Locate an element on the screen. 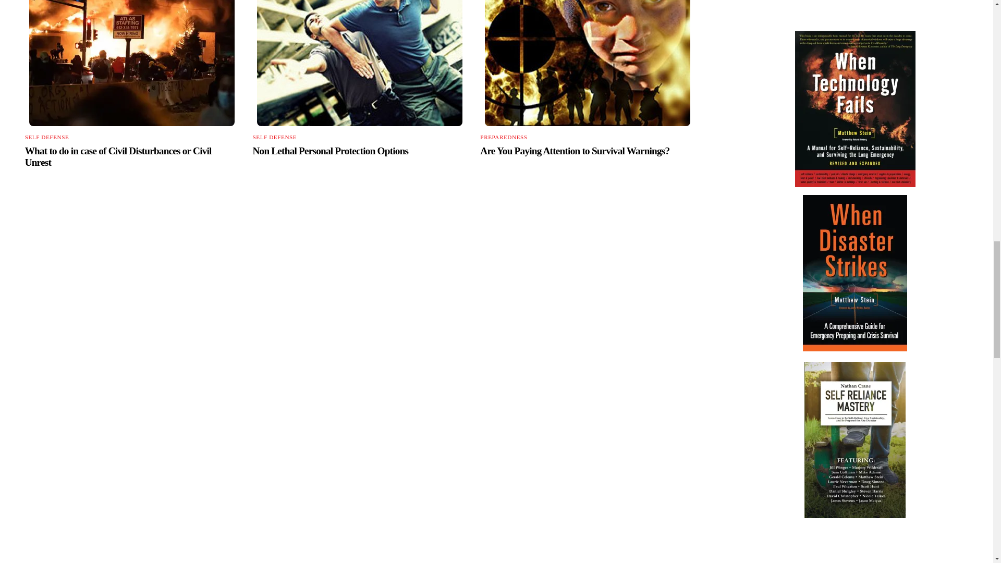  war is located at coordinates (587, 63).